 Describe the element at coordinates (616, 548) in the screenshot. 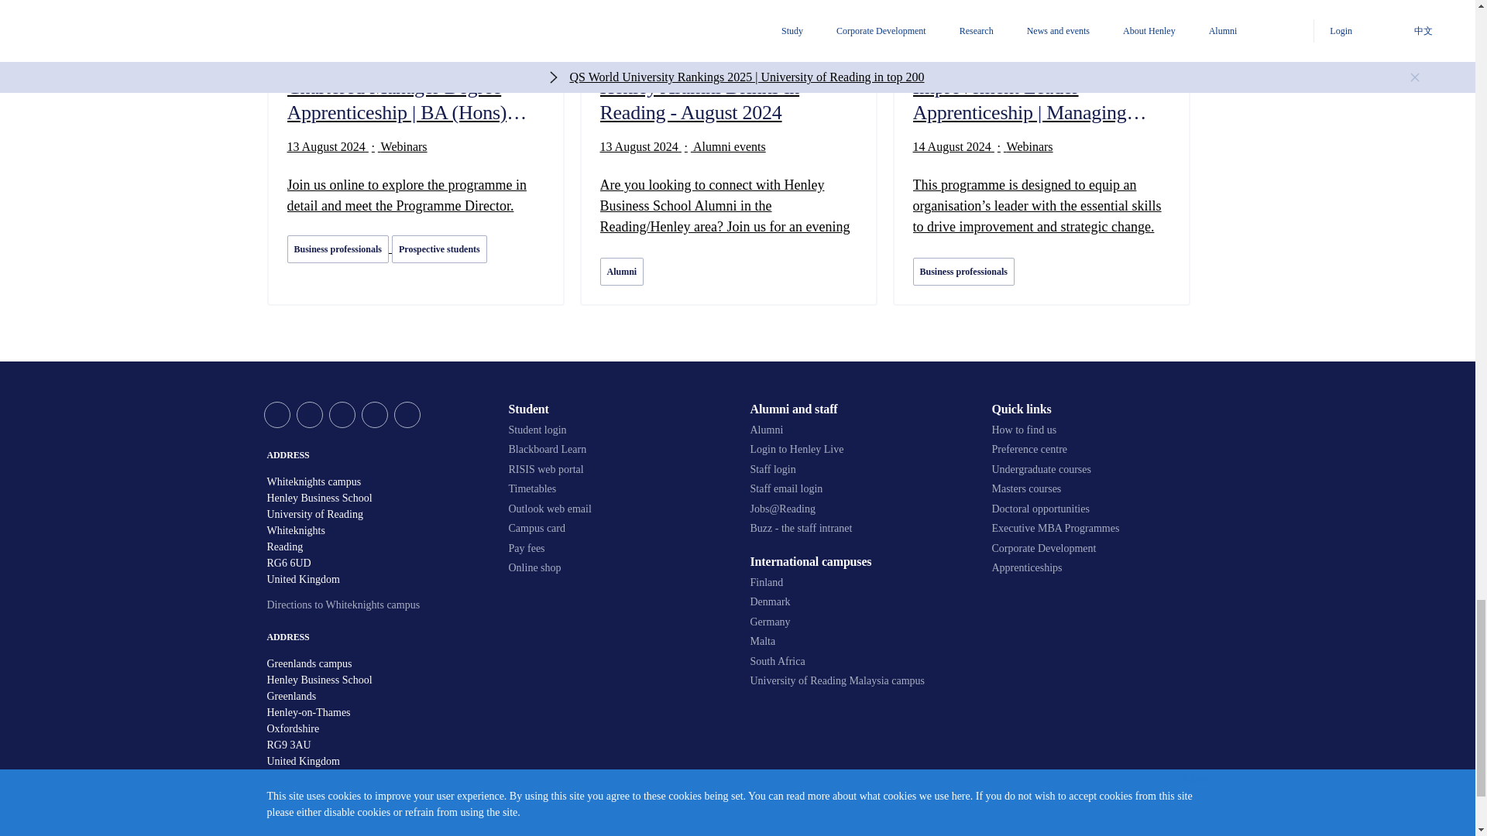

I see `Pay fees` at that location.